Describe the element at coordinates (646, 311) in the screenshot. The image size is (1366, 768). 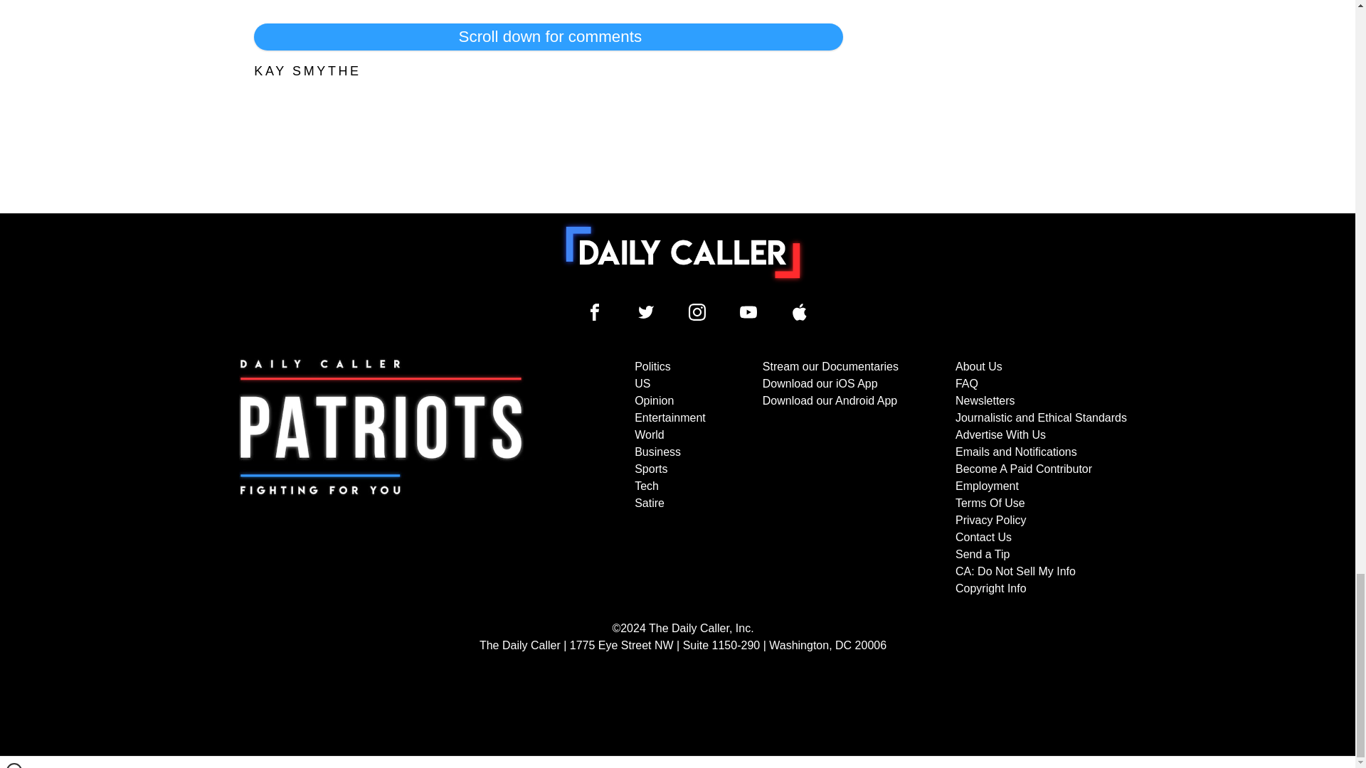
I see `Daily Caller Twitter` at that location.